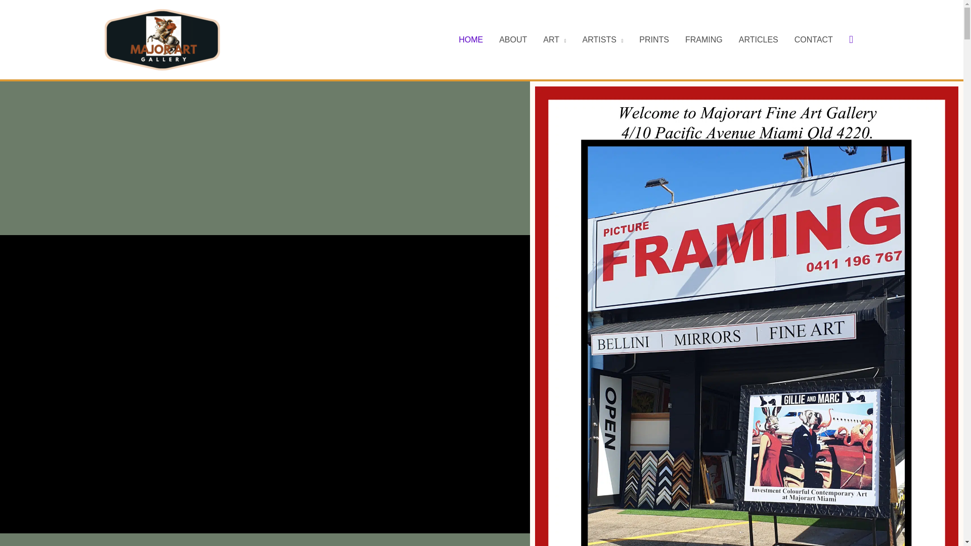 The image size is (971, 546). Describe the element at coordinates (265, 384) in the screenshot. I see `vimeo Video Player` at that location.